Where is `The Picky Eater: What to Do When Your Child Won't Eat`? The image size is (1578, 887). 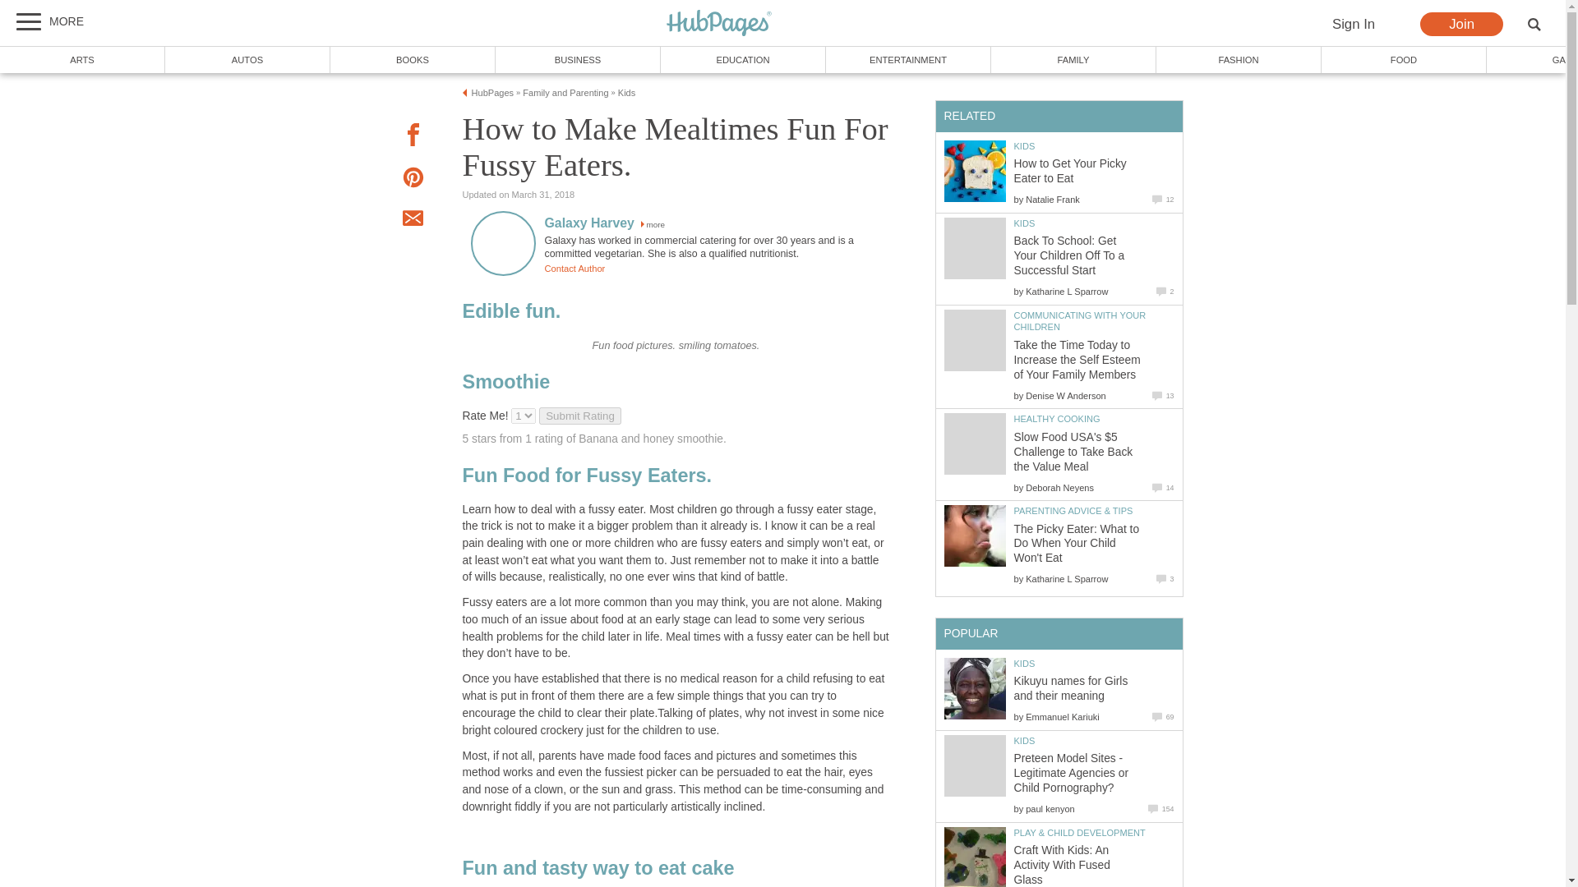 The Picky Eater: What to Do When Your Child Won't Eat is located at coordinates (975, 535).